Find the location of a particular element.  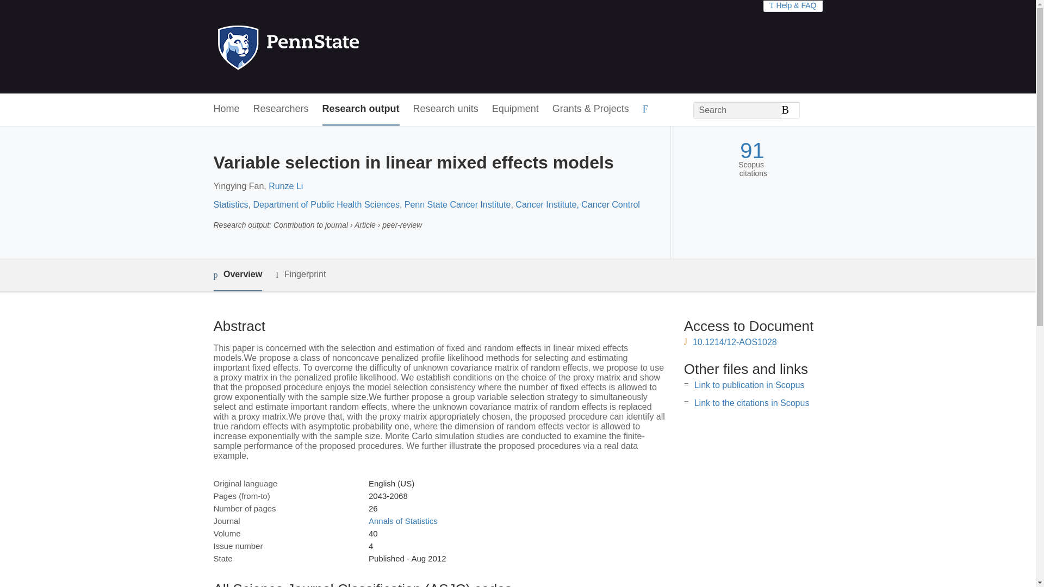

Link to publication in Scopus is located at coordinates (749, 385).